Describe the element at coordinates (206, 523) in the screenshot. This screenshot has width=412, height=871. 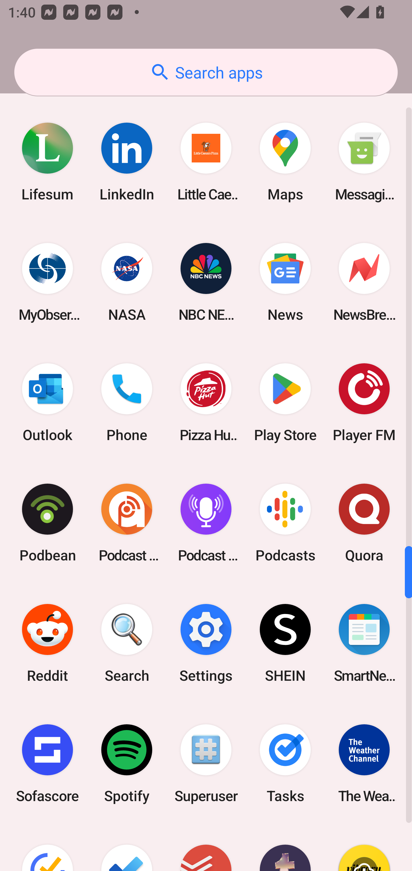
I see `Podcast Player` at that location.